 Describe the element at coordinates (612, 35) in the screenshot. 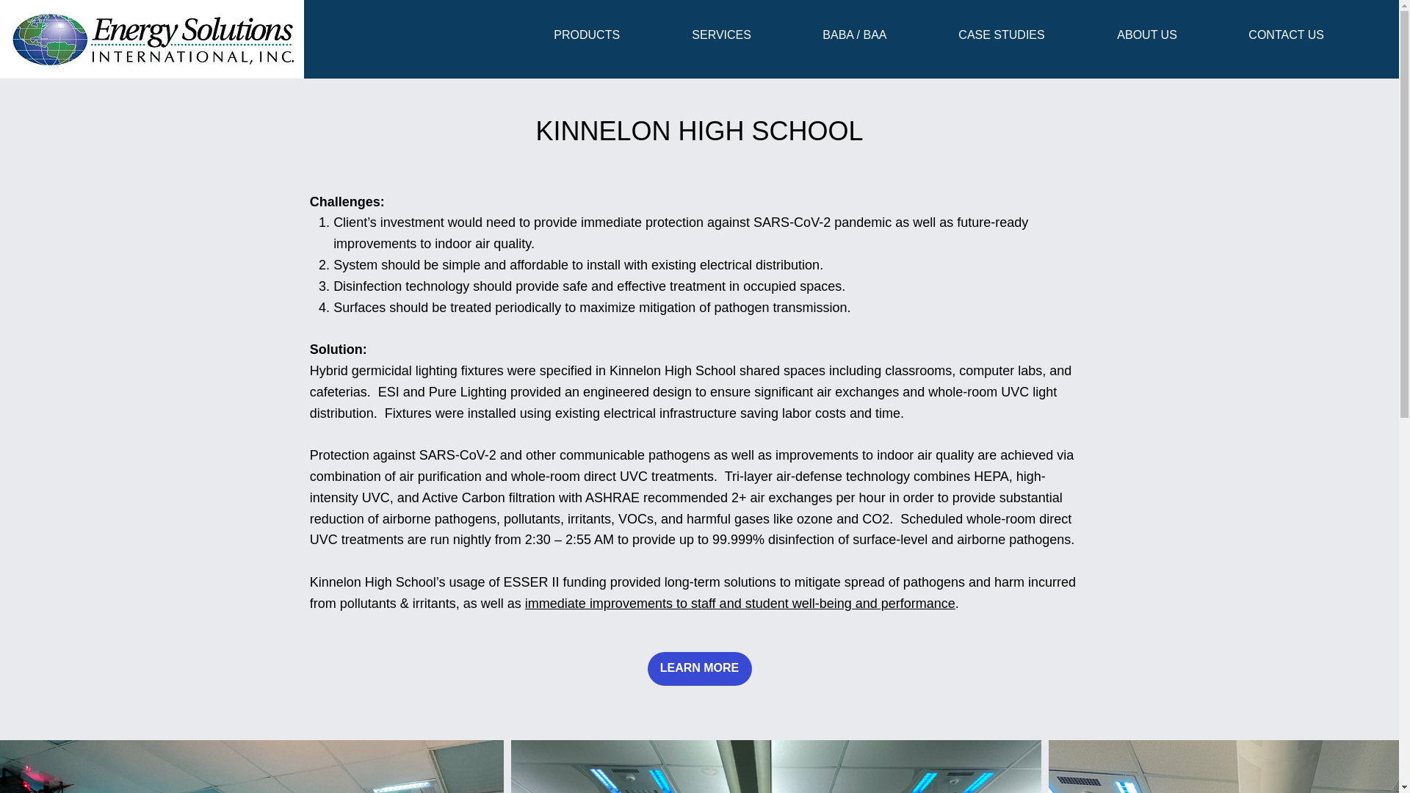

I see `PRODUCTS` at that location.